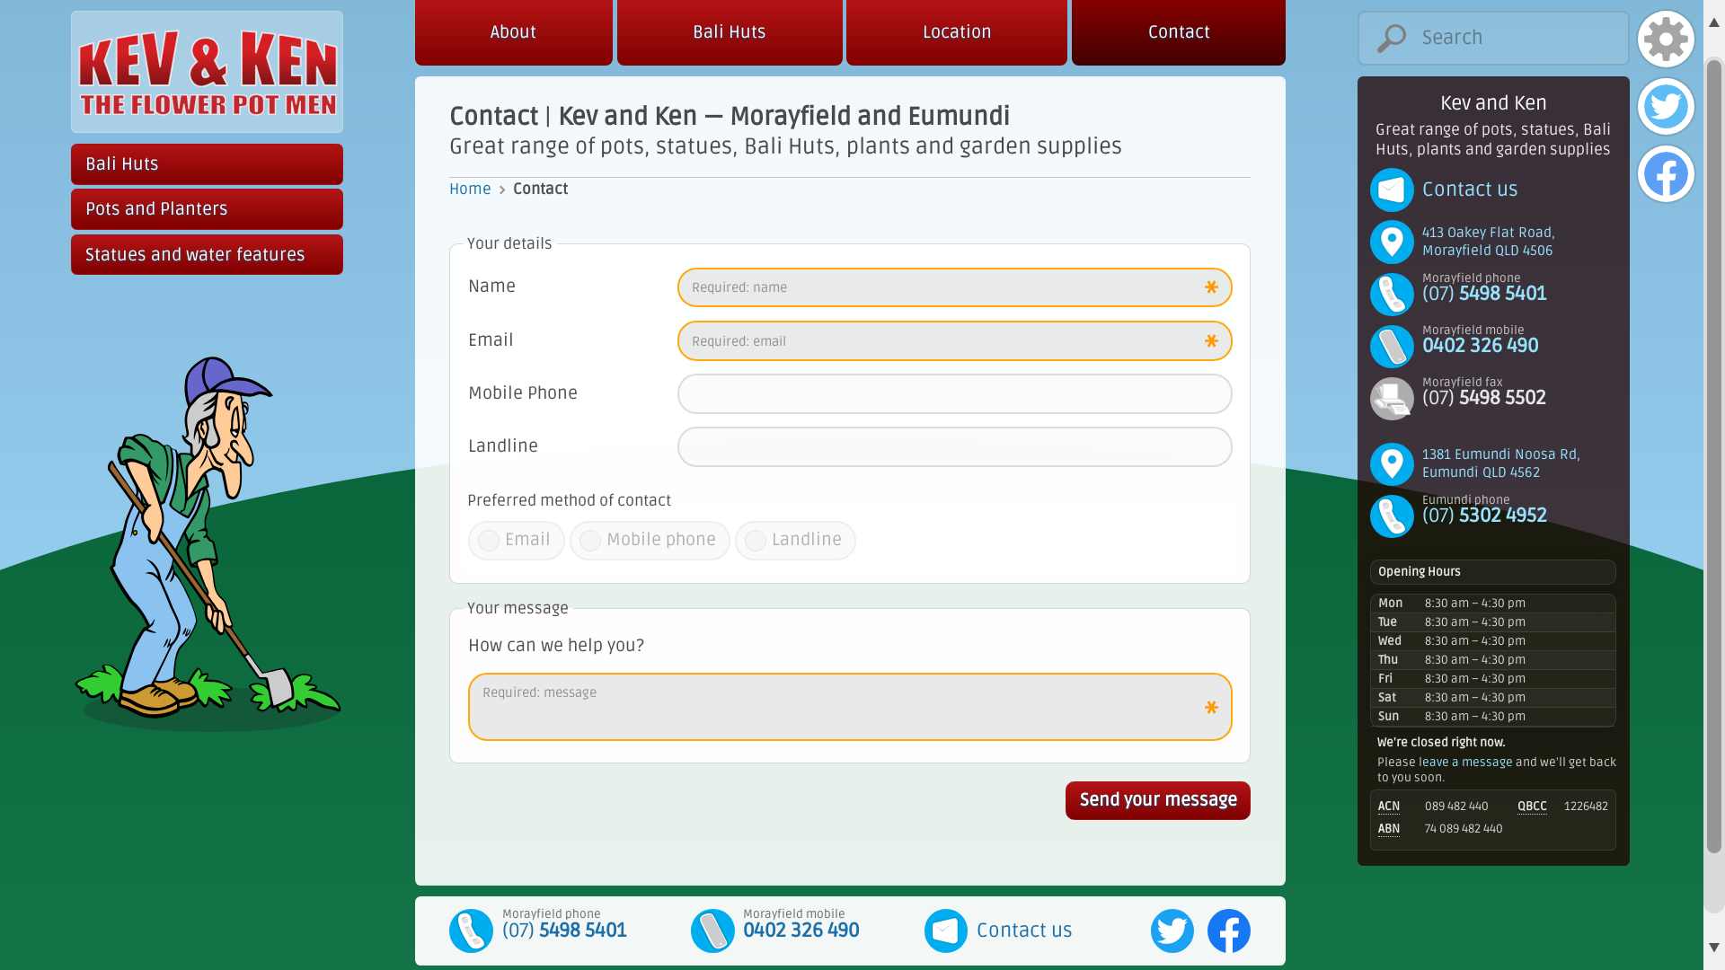 The height and width of the screenshot is (970, 1725). I want to click on Site Settings, so click(1666, 39).